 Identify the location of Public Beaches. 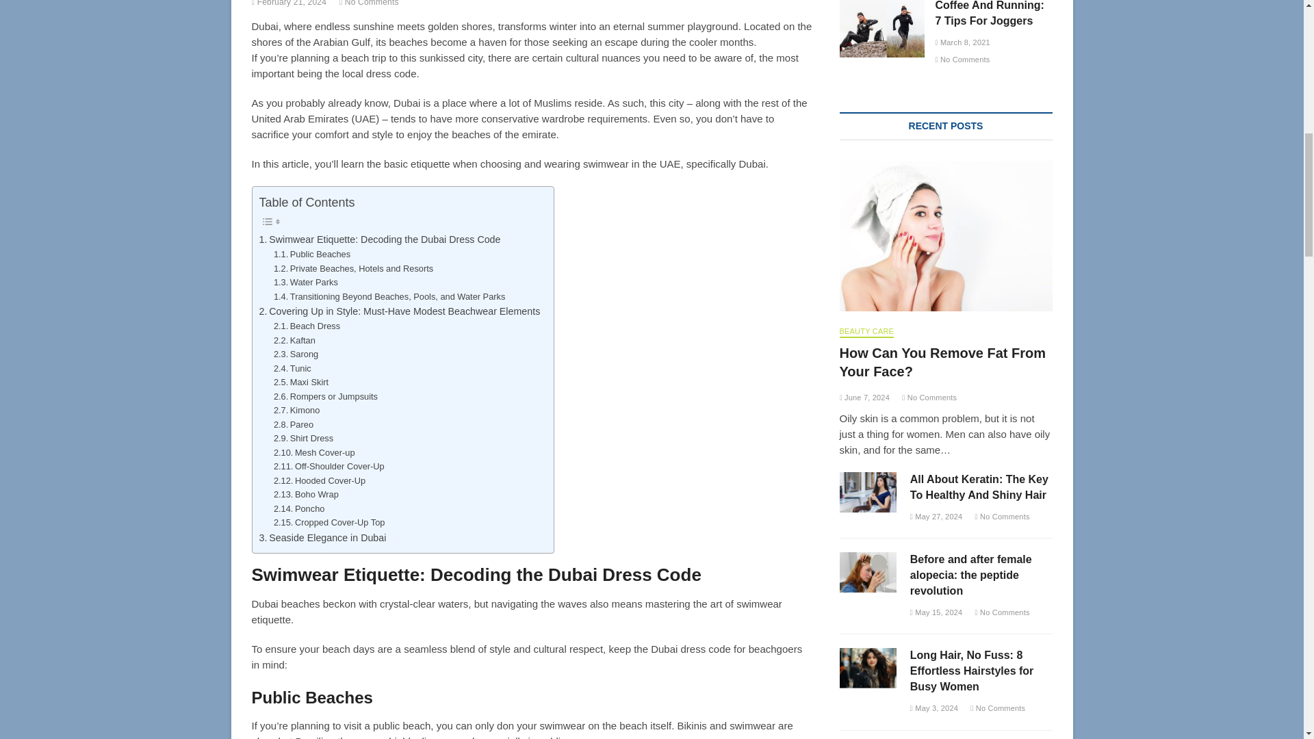
(312, 255).